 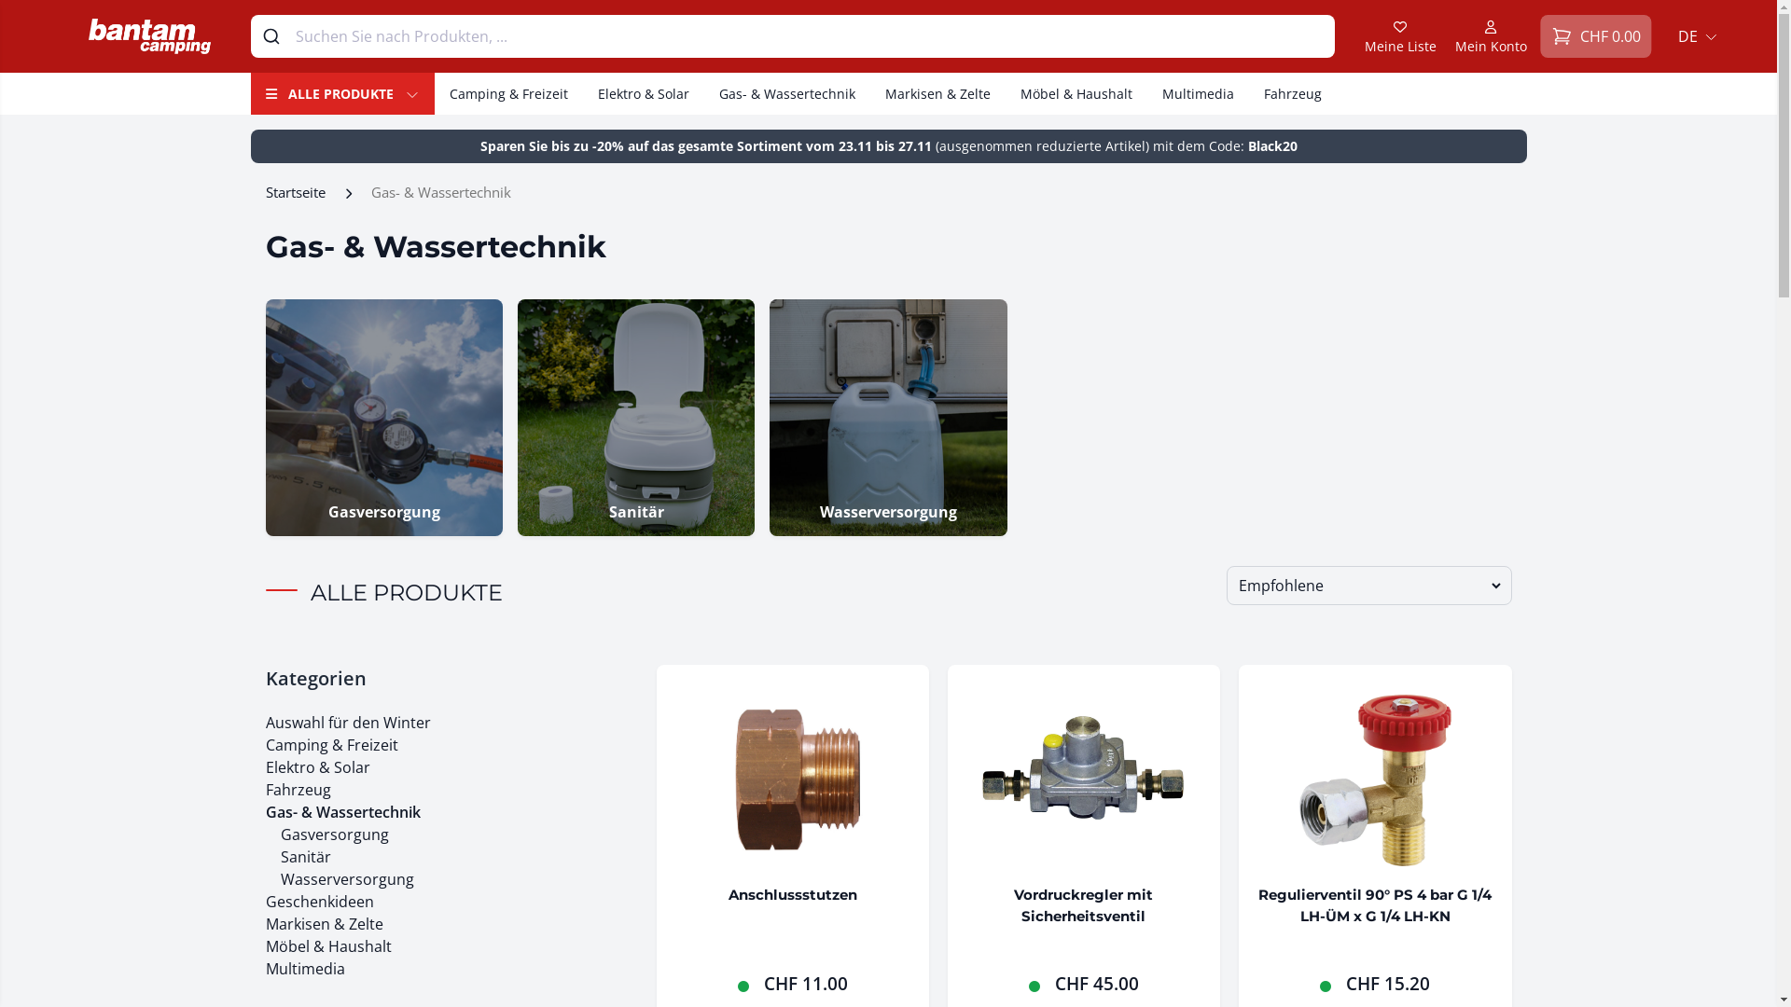 I want to click on Startseite, so click(x=295, y=192).